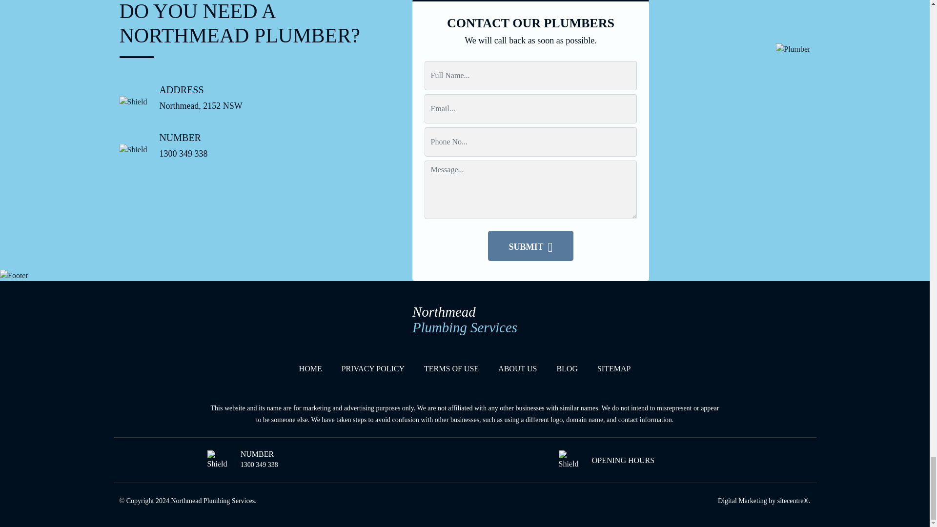 The width and height of the screenshot is (937, 527). What do you see at coordinates (373, 368) in the screenshot?
I see `1300 349 338` at bounding box center [373, 368].